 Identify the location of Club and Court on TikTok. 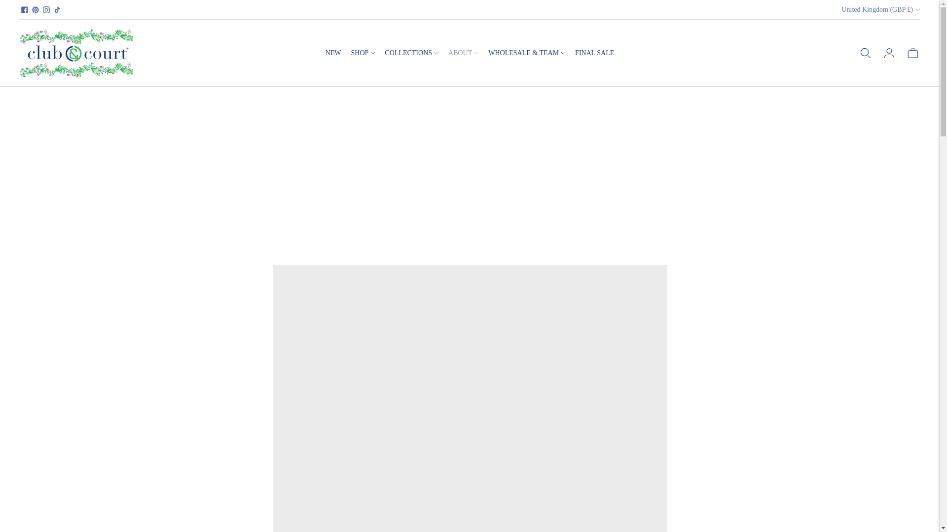
(57, 10).